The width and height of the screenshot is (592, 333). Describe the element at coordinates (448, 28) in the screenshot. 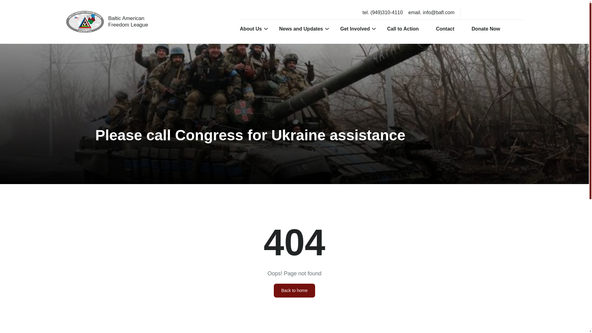

I see `Contact` at that location.